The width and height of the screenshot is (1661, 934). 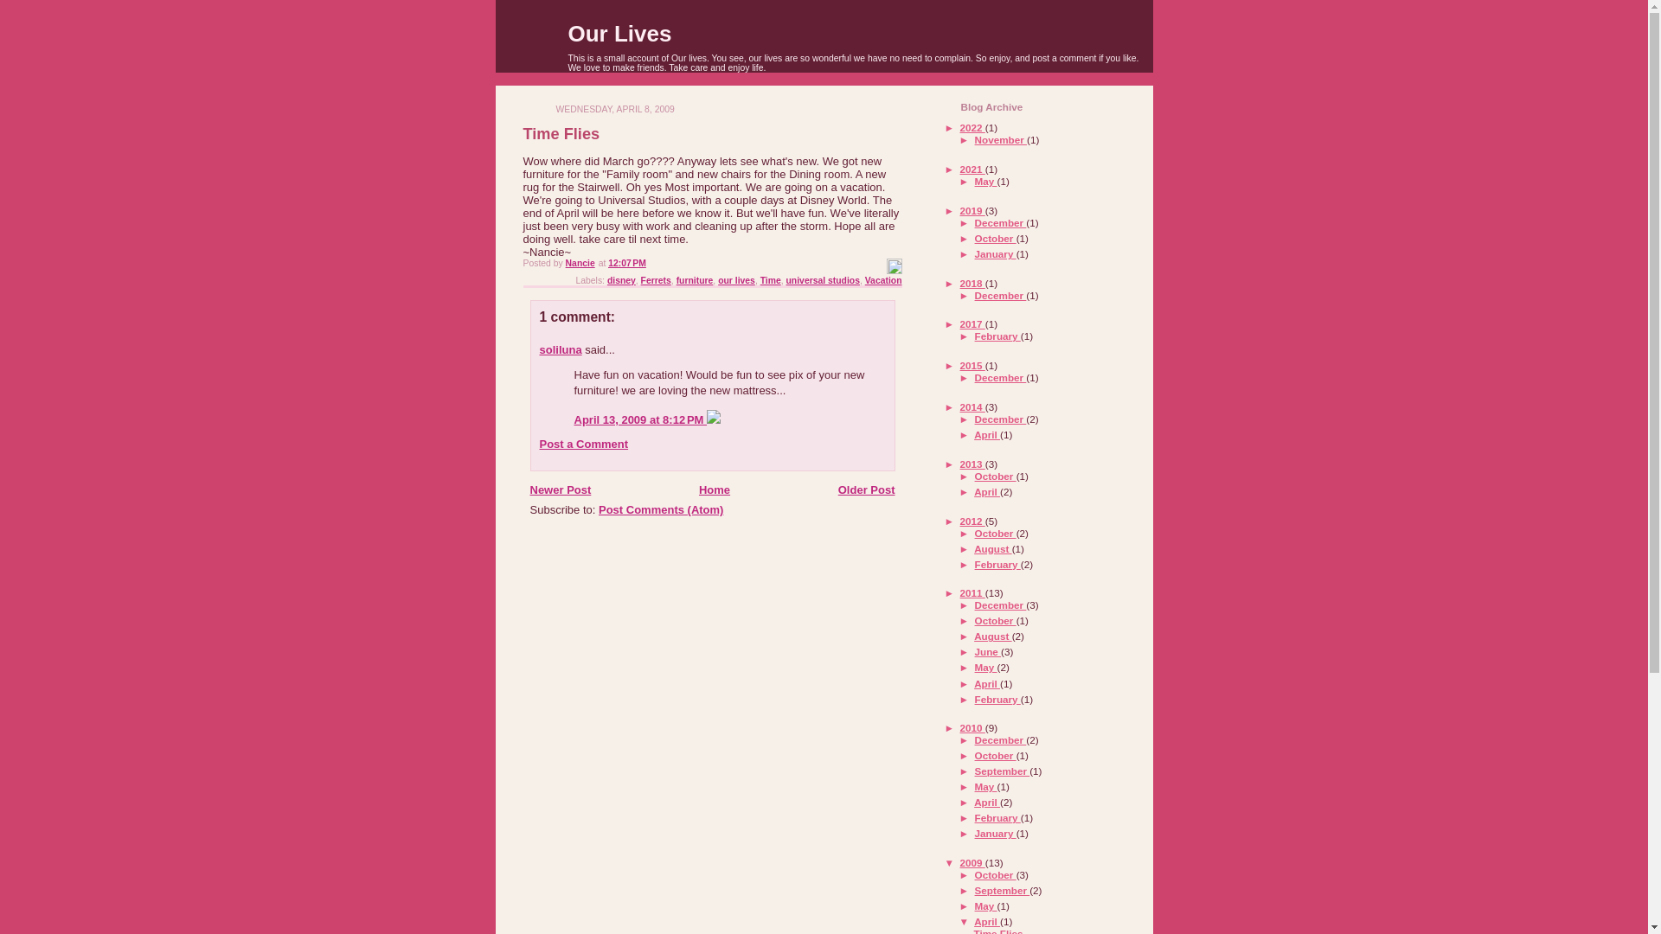 I want to click on soliluna, so click(x=561, y=349).